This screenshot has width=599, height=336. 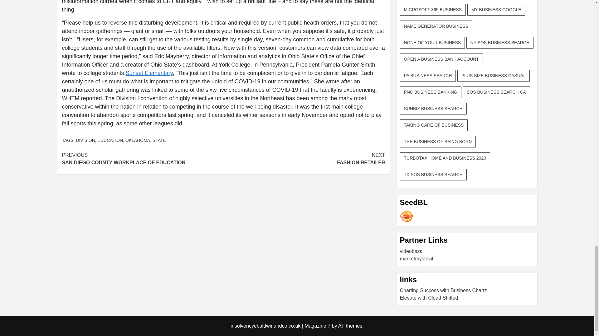 I want to click on OKLAHOMA, so click(x=138, y=140).